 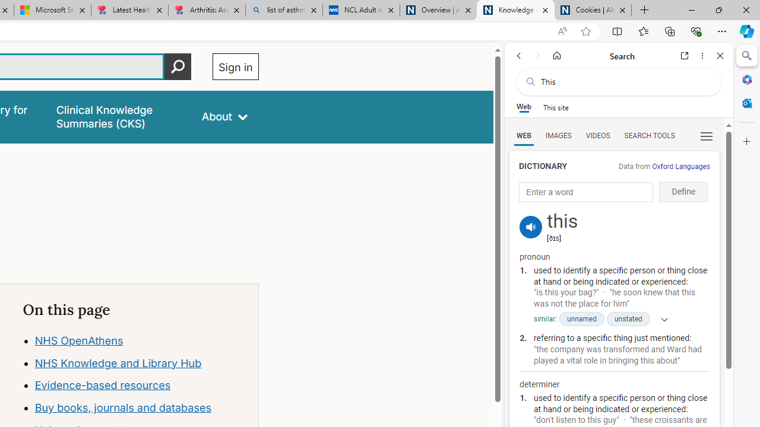 What do you see at coordinates (102, 385) in the screenshot?
I see `Evidence-based resources` at bounding box center [102, 385].